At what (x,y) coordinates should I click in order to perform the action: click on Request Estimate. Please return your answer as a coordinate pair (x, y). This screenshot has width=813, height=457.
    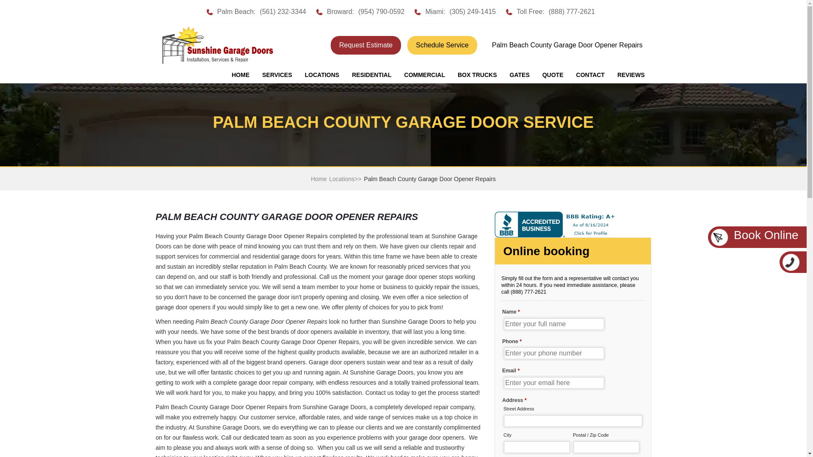
    Looking at the image, I should click on (366, 45).